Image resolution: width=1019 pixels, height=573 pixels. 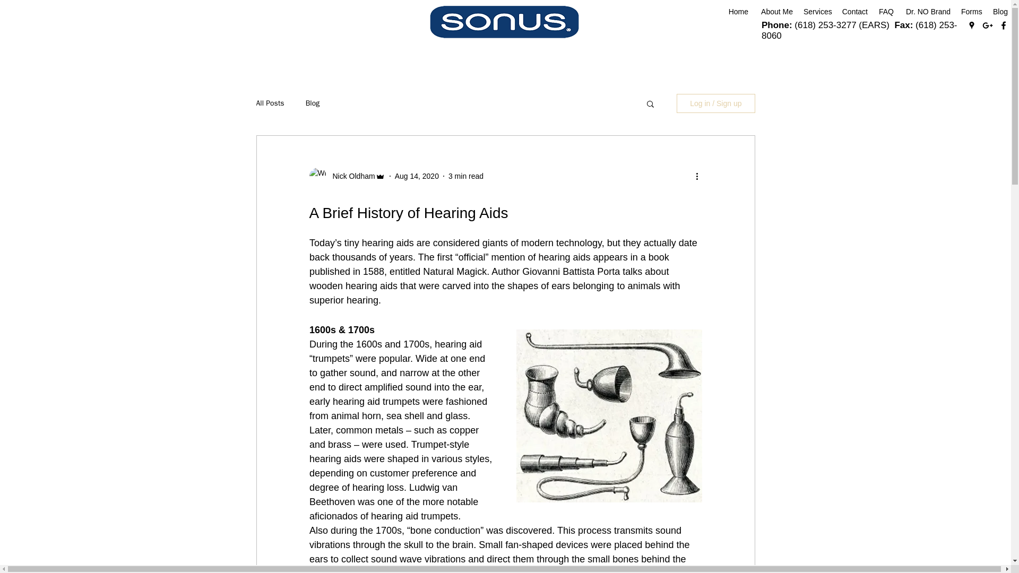 What do you see at coordinates (854, 12) in the screenshot?
I see `Contact` at bounding box center [854, 12].